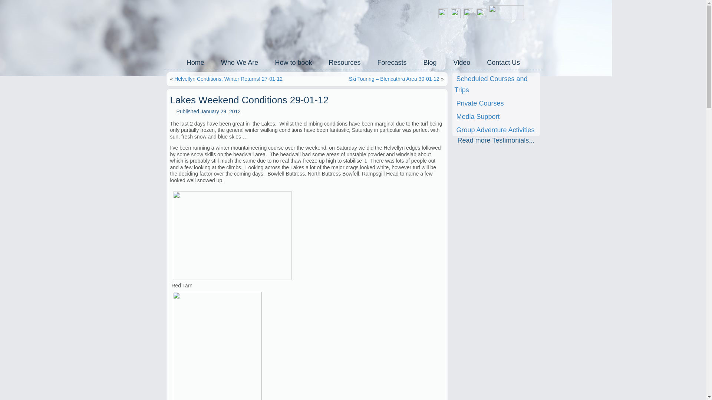 This screenshot has height=400, width=712. I want to click on Video, so click(462, 62).